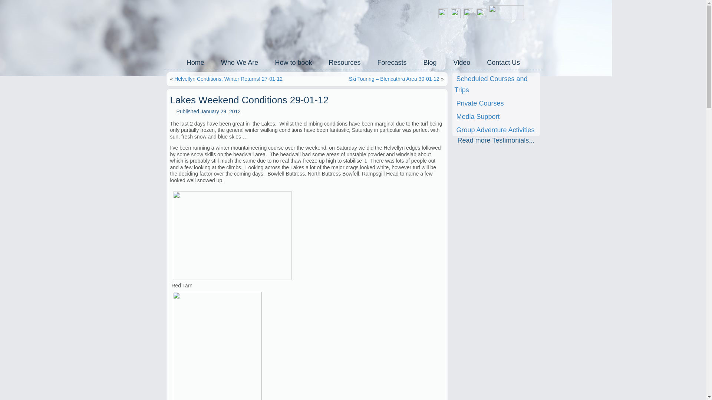 This screenshot has height=400, width=712. I want to click on Video, so click(462, 62).